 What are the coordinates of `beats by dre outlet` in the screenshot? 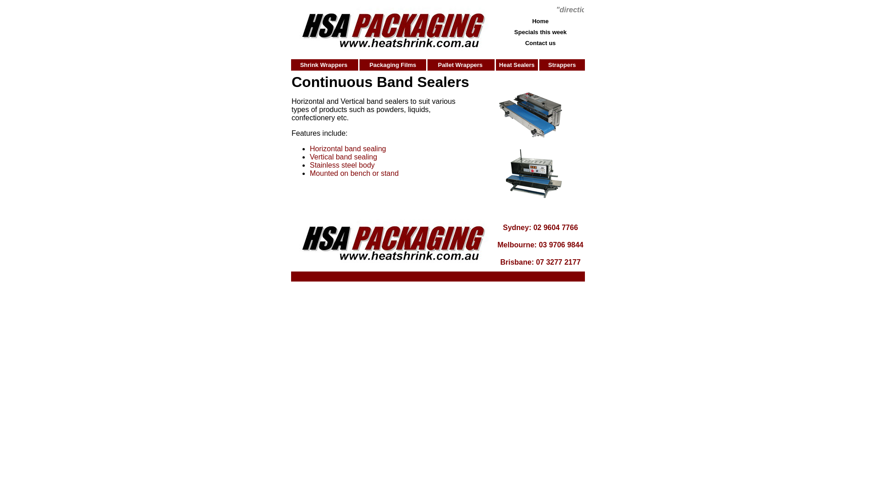 It's located at (166, 287).